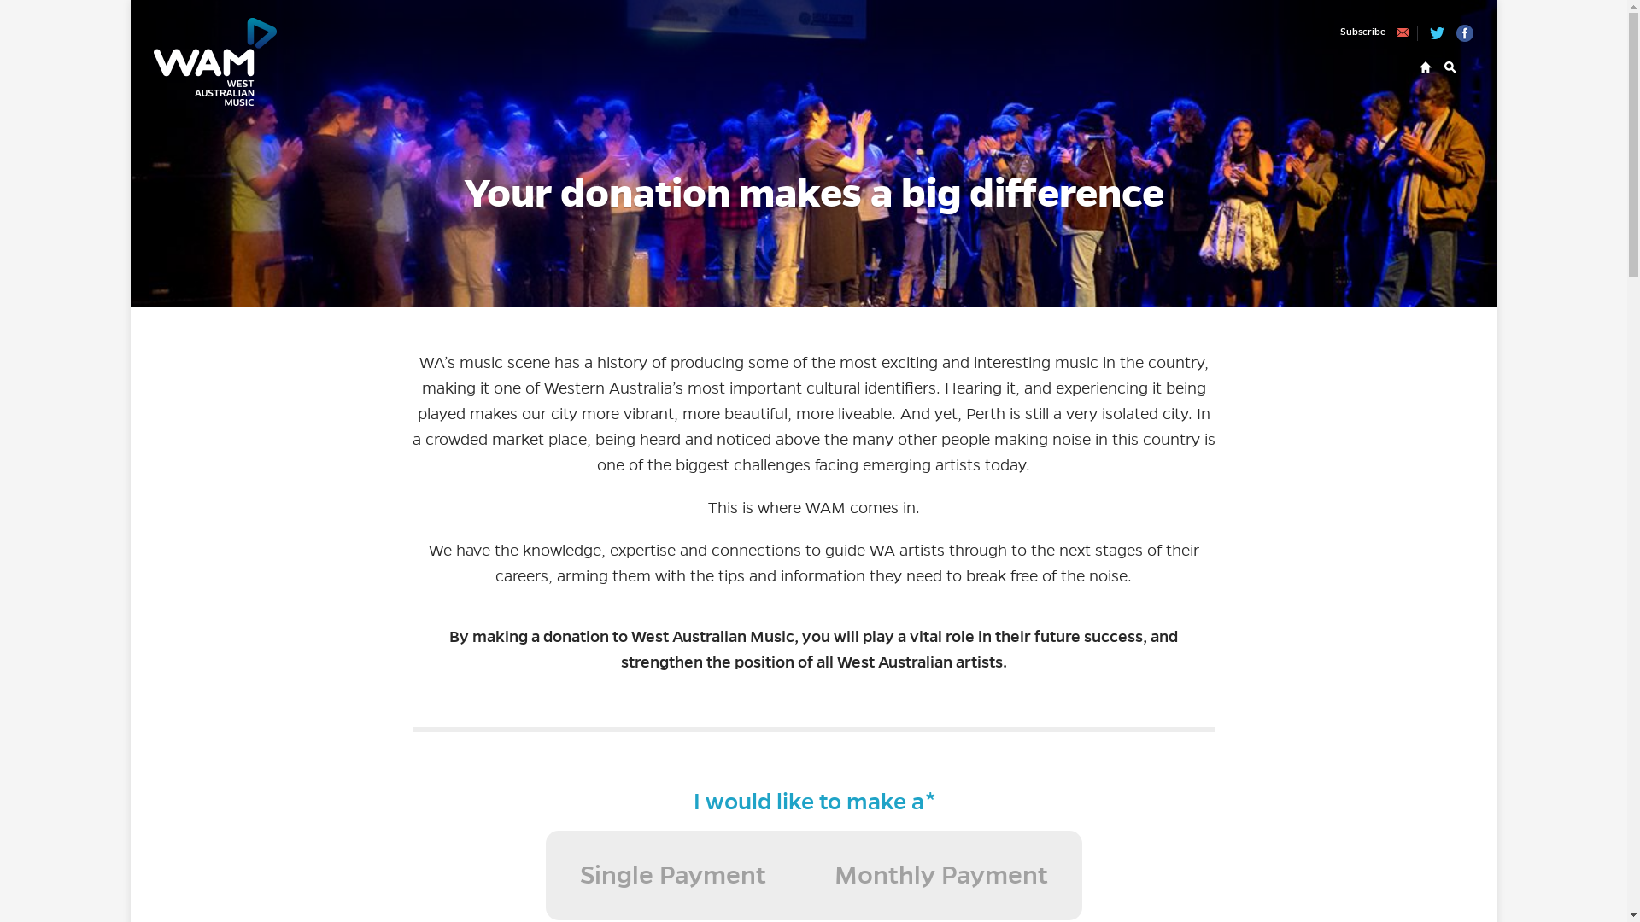  What do you see at coordinates (5, 5) in the screenshot?
I see `75|75` at bounding box center [5, 5].